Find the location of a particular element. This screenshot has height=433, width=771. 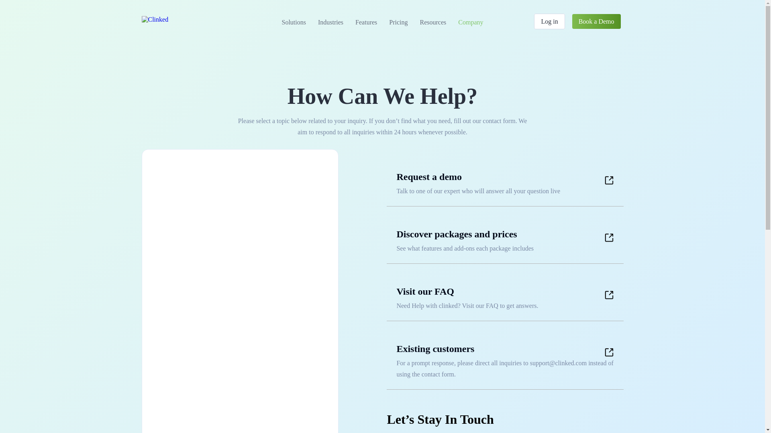

Company is located at coordinates (470, 22).